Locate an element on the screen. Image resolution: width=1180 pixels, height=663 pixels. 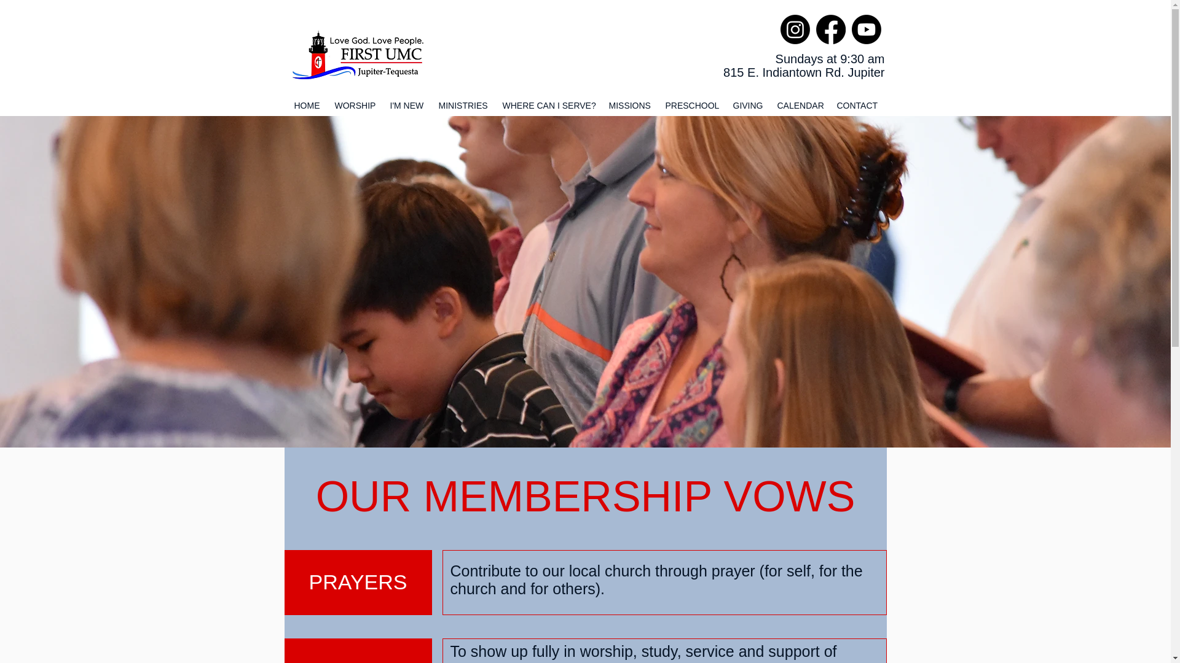
GIVING is located at coordinates (749, 106).